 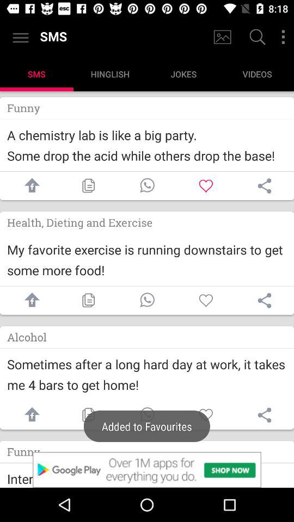 I want to click on share sms on facebook, so click(x=29, y=300).